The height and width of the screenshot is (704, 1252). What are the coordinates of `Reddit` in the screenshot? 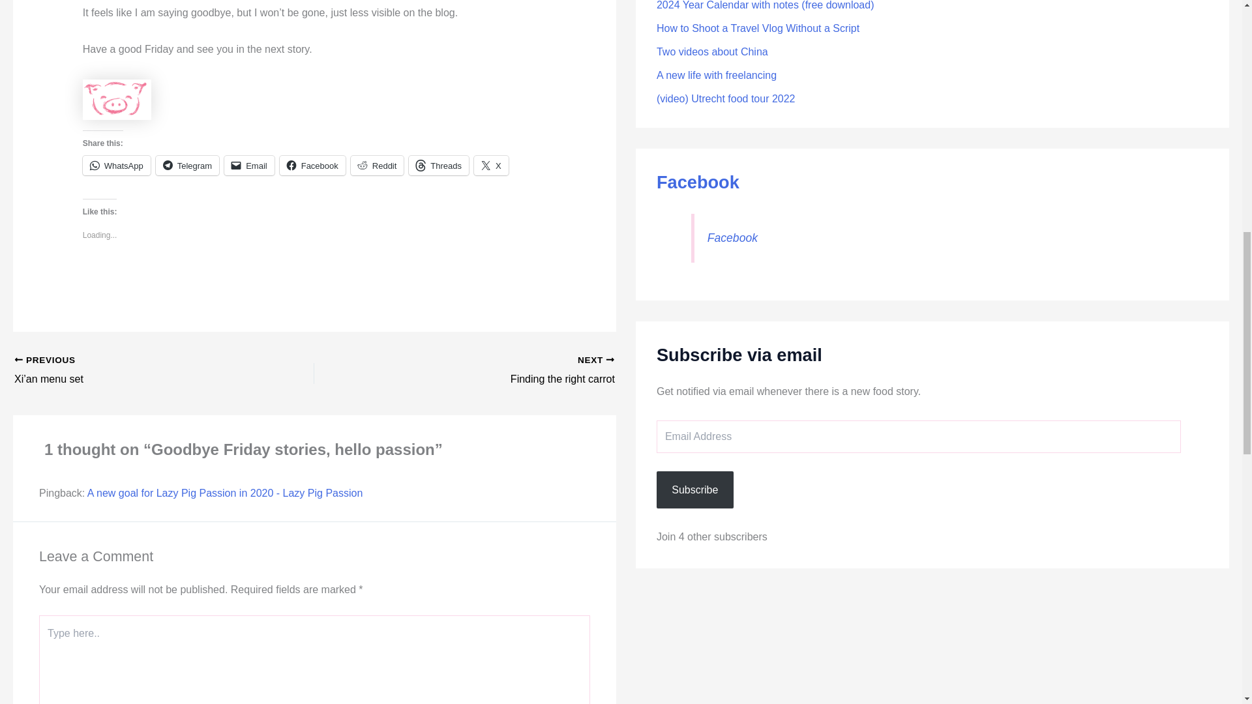 It's located at (249, 165).